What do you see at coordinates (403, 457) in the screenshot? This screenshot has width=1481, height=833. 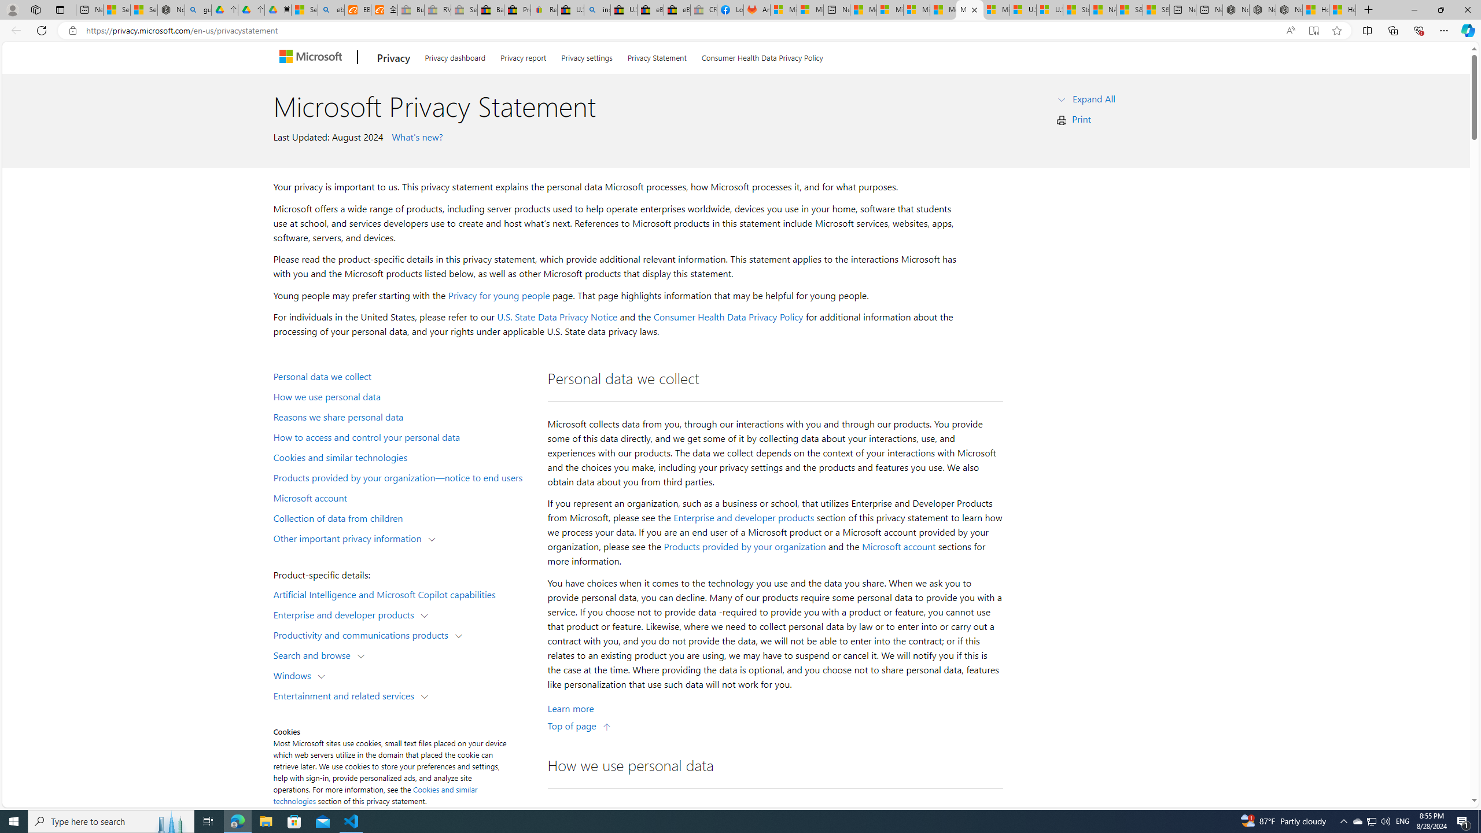 I see `Cookies and similar technologies` at bounding box center [403, 457].